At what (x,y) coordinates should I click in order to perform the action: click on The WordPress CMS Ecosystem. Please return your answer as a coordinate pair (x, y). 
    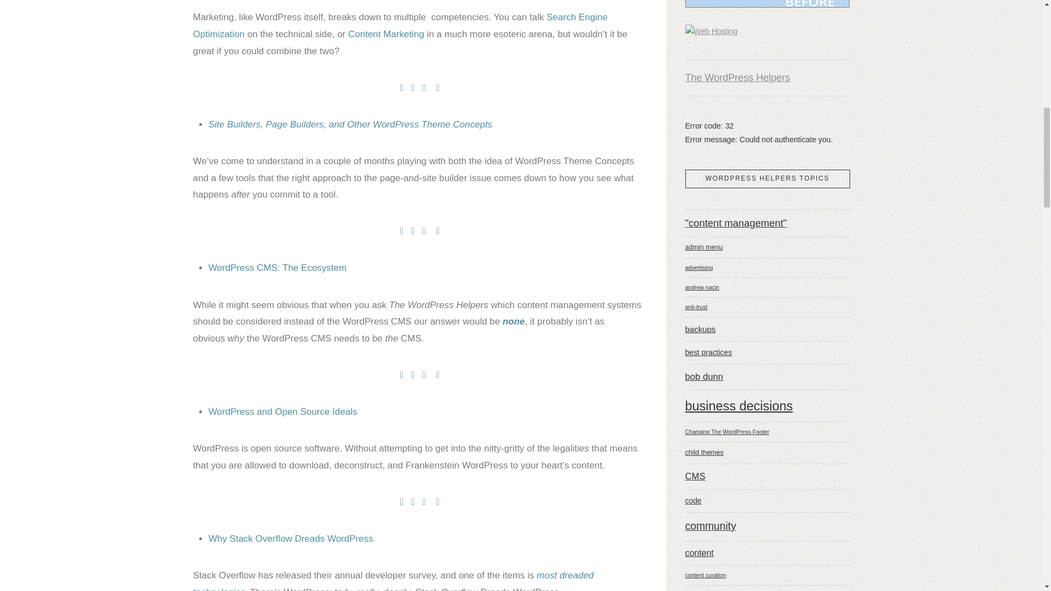
    Looking at the image, I should click on (277, 267).